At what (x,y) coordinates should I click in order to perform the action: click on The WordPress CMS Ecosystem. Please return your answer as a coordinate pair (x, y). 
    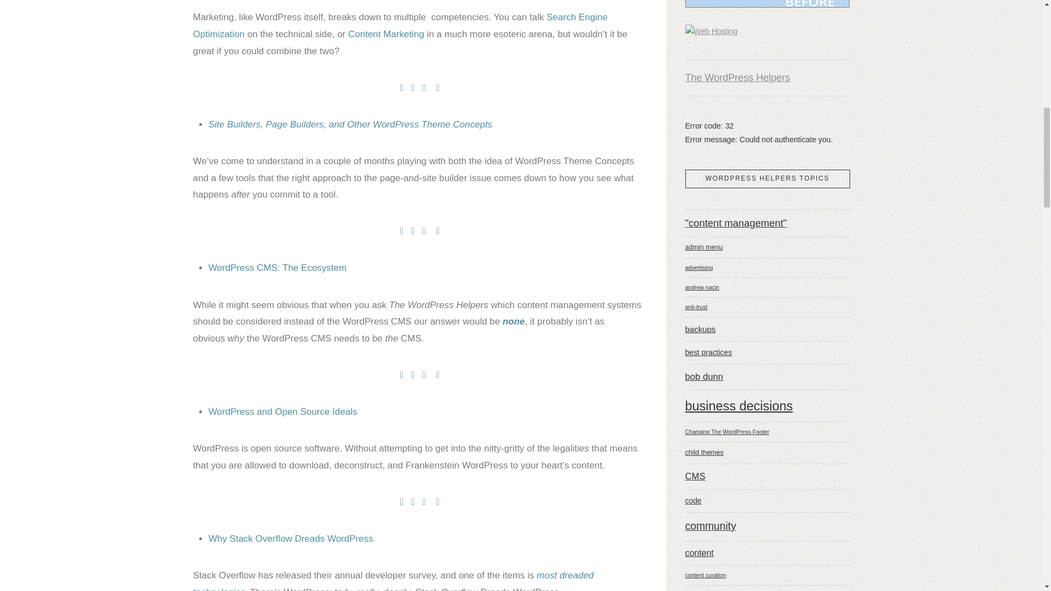
    Looking at the image, I should click on (277, 267).